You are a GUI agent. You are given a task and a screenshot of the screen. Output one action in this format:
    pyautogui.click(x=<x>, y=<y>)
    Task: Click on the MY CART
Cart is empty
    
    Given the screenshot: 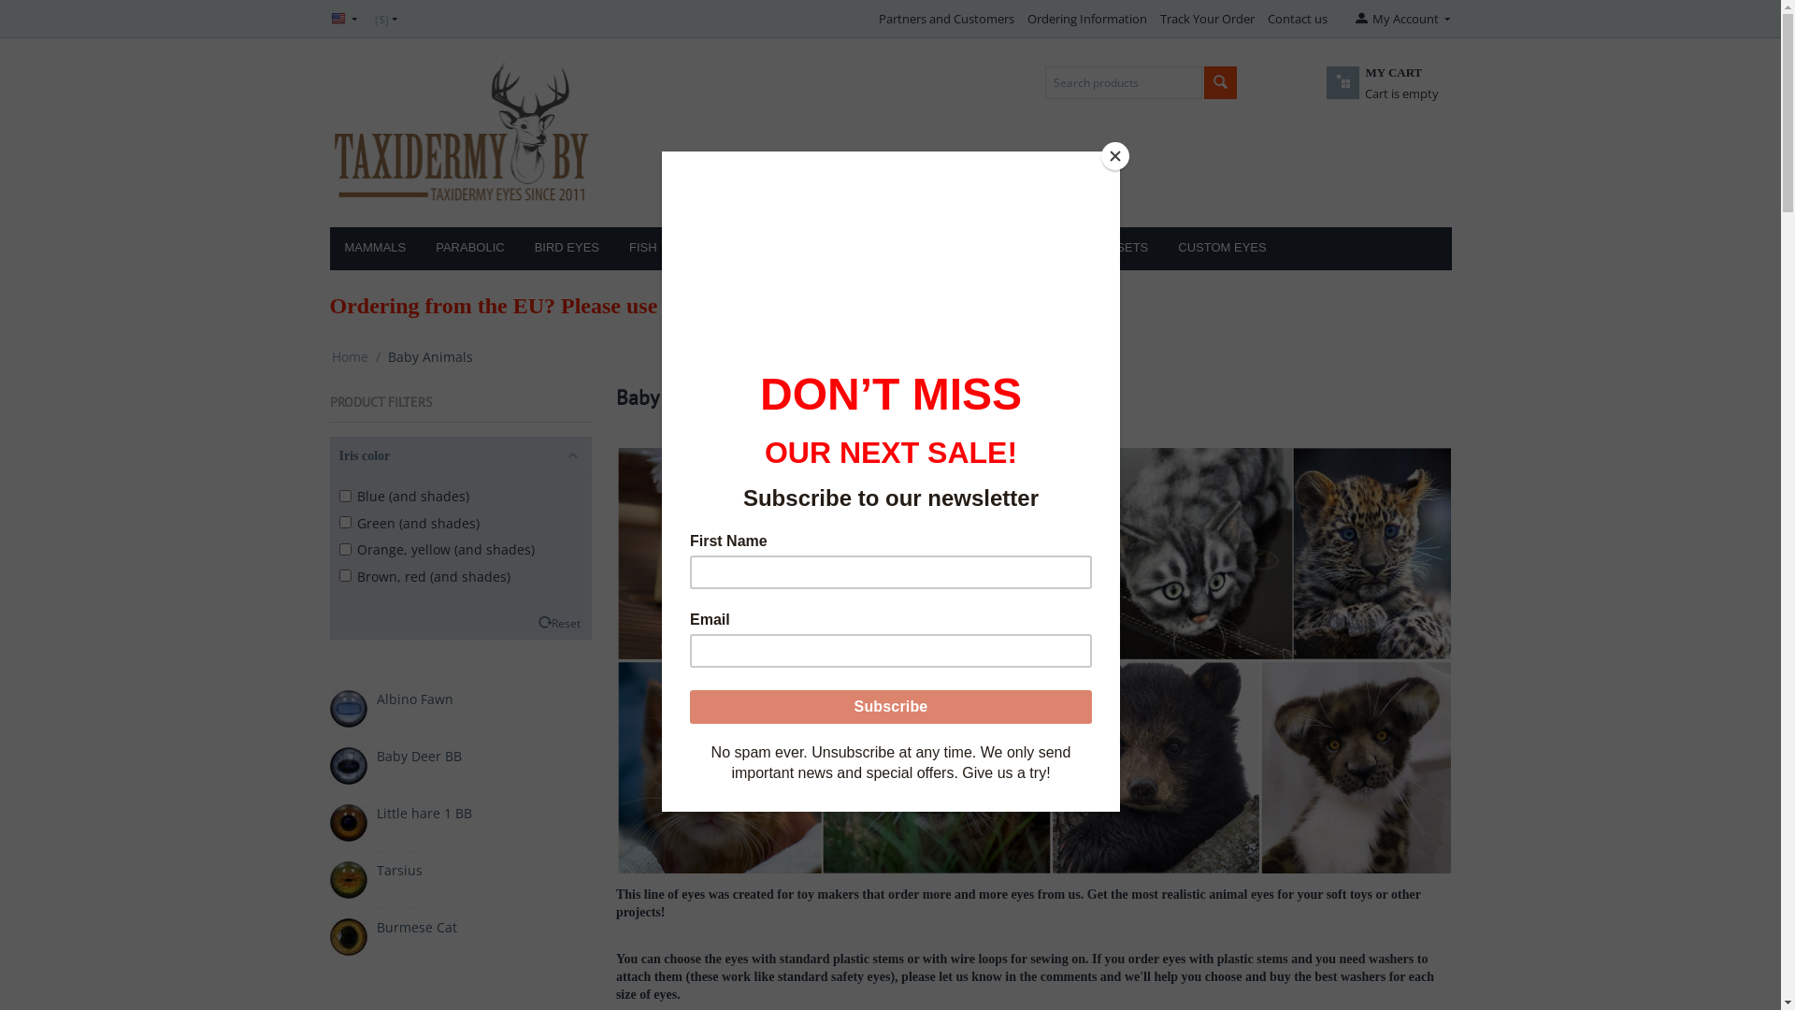 What is the action you would take?
    pyautogui.click(x=1399, y=94)
    